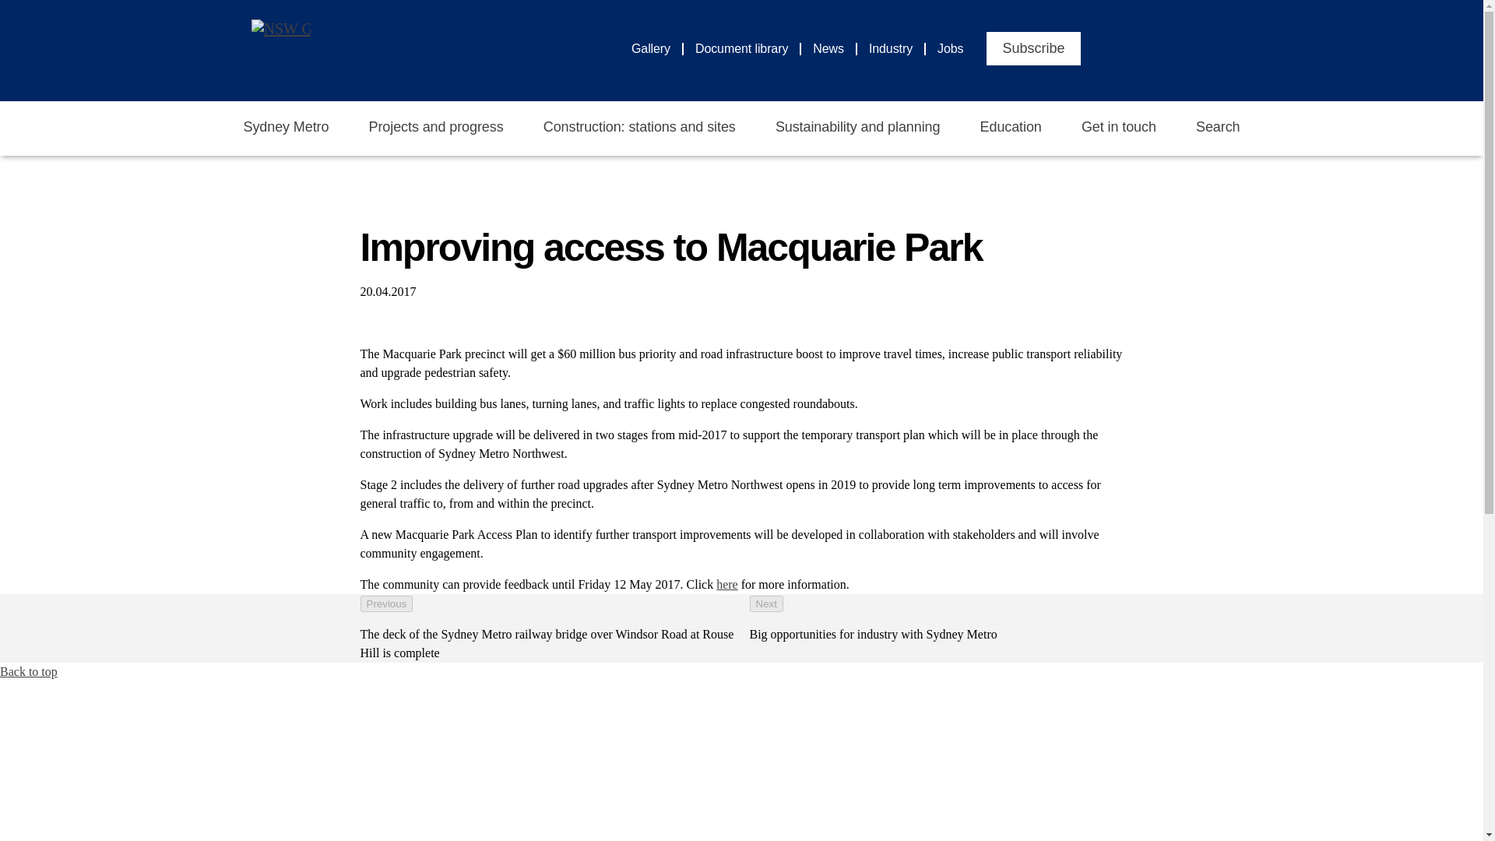 This screenshot has width=1495, height=841. What do you see at coordinates (657, 48) in the screenshot?
I see `Gallery` at bounding box center [657, 48].